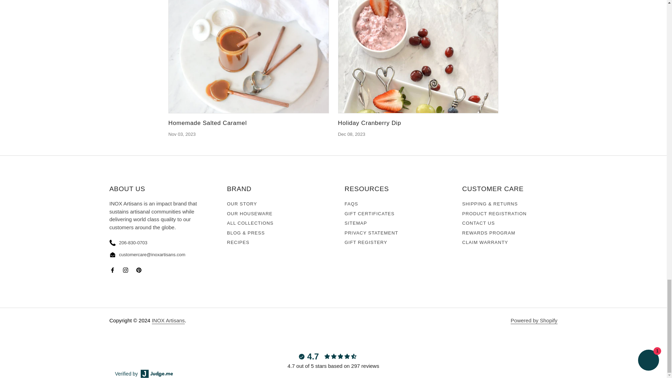 The image size is (672, 378). Describe the element at coordinates (207, 123) in the screenshot. I see `Homemade Salted Caramel` at that location.